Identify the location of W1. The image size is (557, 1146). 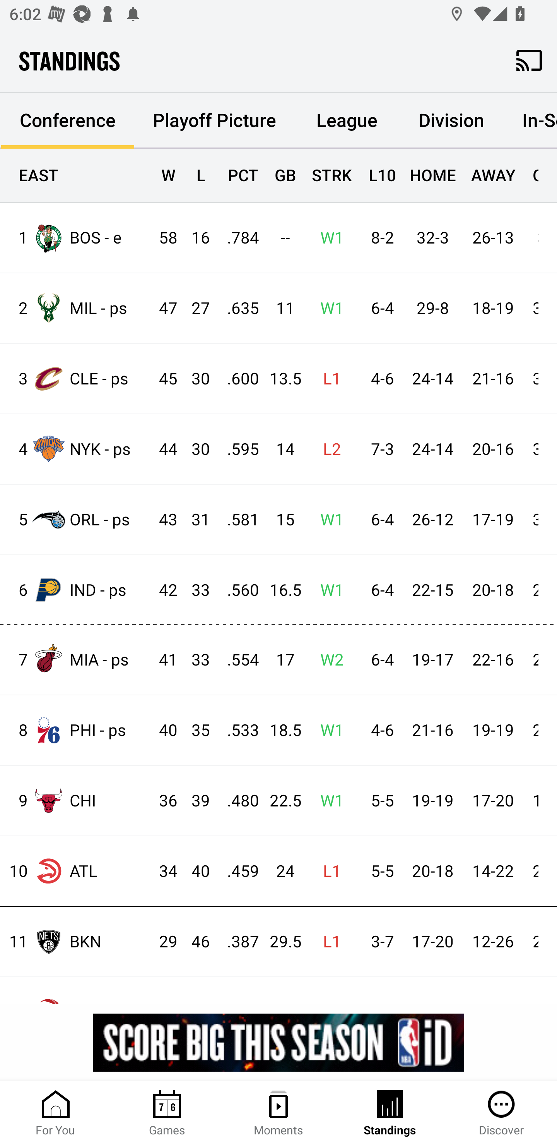
(328, 238).